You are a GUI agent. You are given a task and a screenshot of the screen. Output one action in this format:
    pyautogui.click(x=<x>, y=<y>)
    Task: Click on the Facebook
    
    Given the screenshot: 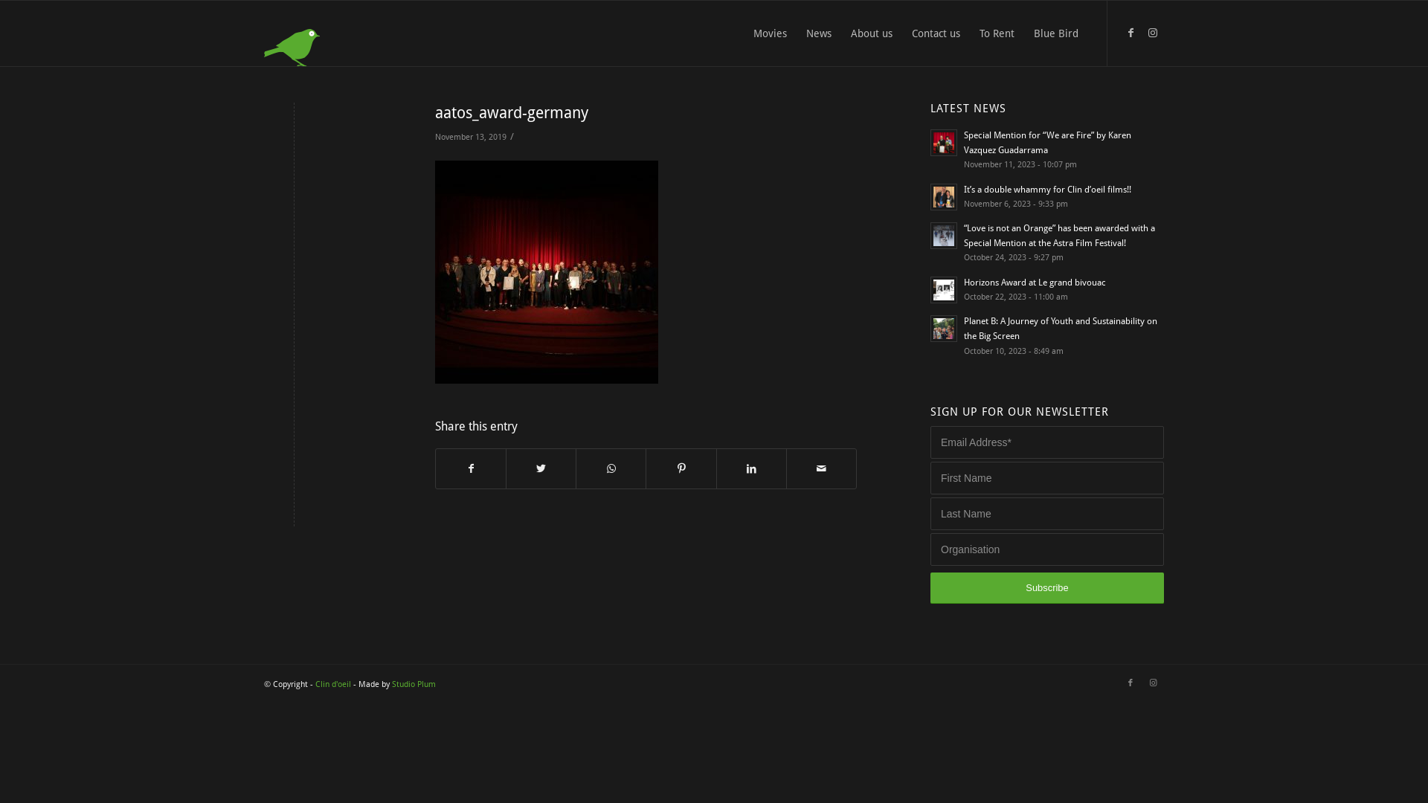 What is the action you would take?
    pyautogui.click(x=1130, y=33)
    